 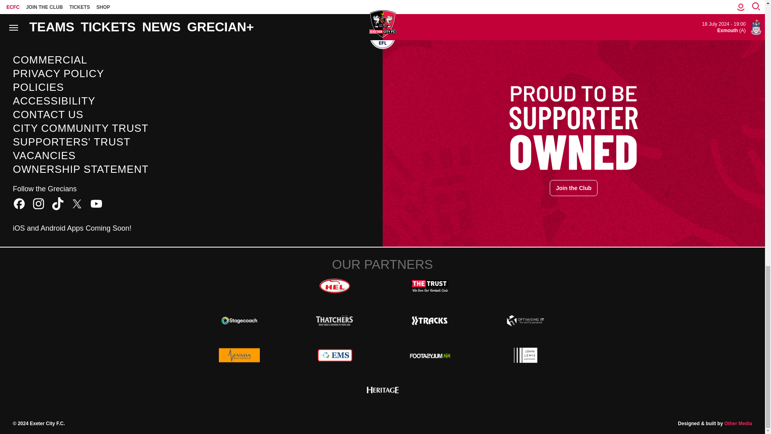 I want to click on Tracks Suzuki, so click(x=430, y=320).